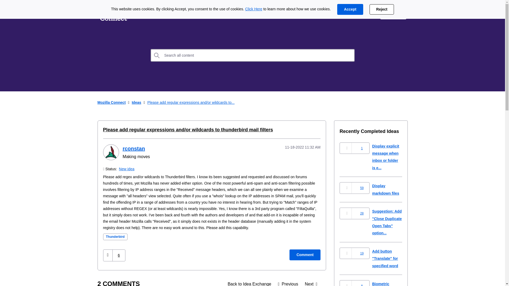  What do you see at coordinates (254, 9) in the screenshot?
I see `Click Here` at bounding box center [254, 9].